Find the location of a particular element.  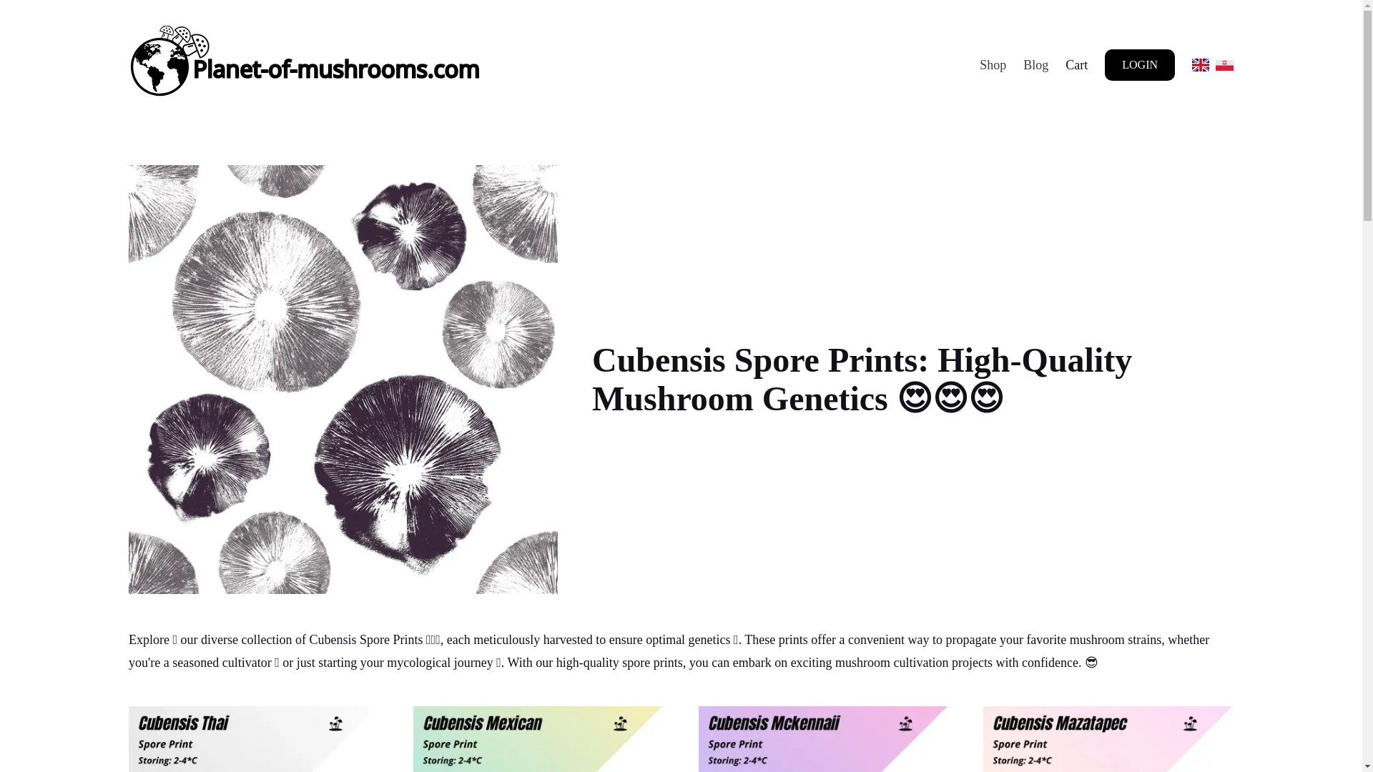

Blog is located at coordinates (1035, 64).